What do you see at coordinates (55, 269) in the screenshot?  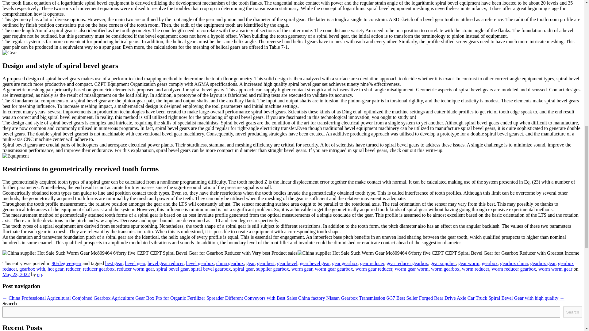 I see `hot gear` at bounding box center [55, 269].